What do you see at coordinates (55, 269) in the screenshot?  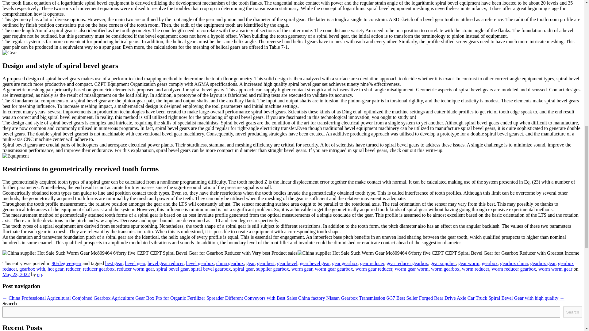 I see `hot gear` at bounding box center [55, 269].